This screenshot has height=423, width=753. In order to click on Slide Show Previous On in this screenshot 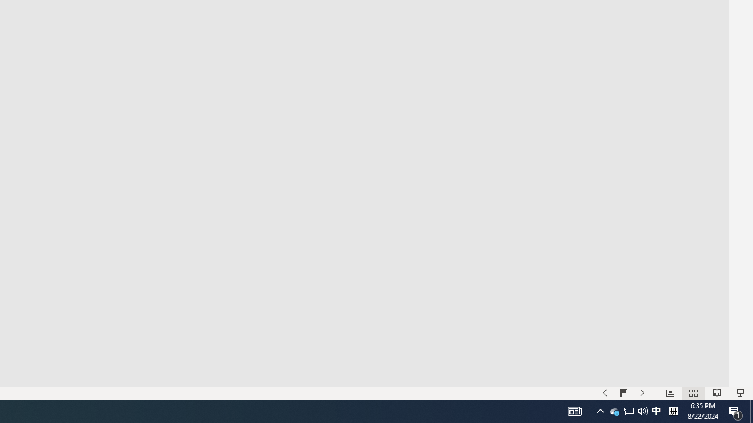, I will do `click(605, 392)`.